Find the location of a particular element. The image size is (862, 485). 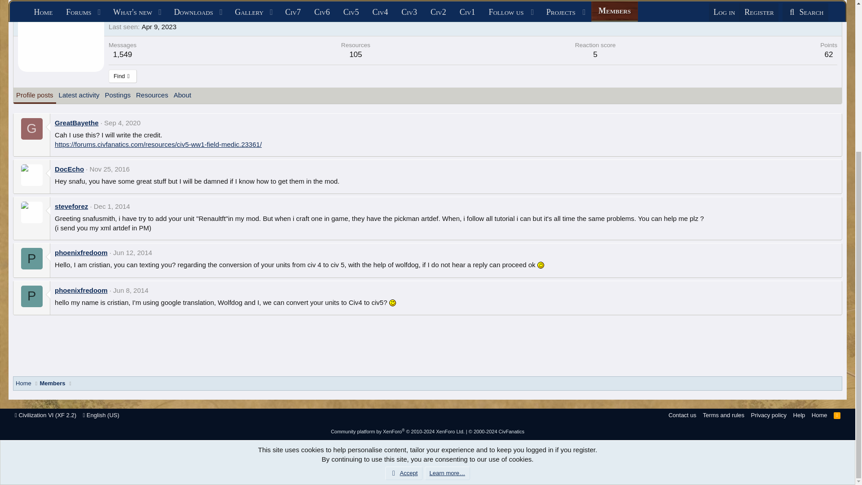

Apr 9, 2023 at 7:26 PM is located at coordinates (159, 26).